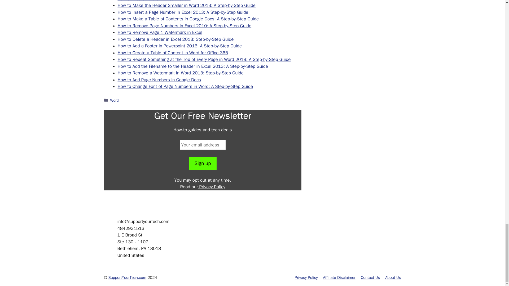 The height and width of the screenshot is (286, 509). I want to click on How to Delete a Header in Excel 2013: Step-by-Step Guide, so click(175, 39).